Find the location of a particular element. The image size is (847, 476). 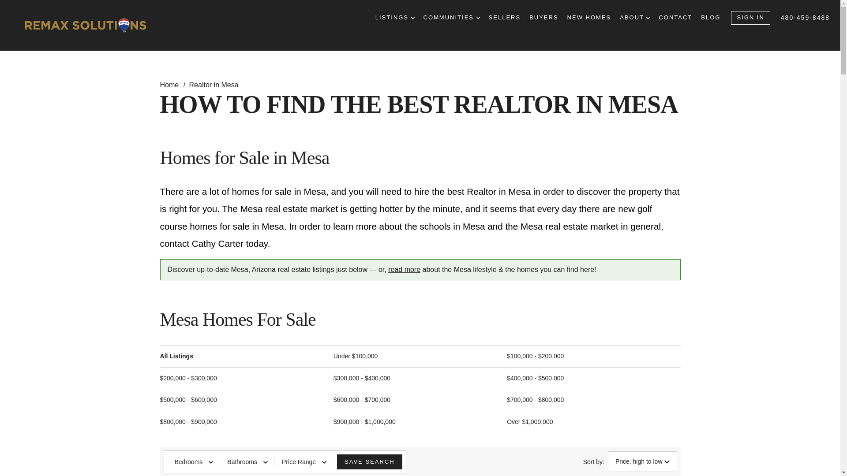

CONTACT is located at coordinates (675, 18).